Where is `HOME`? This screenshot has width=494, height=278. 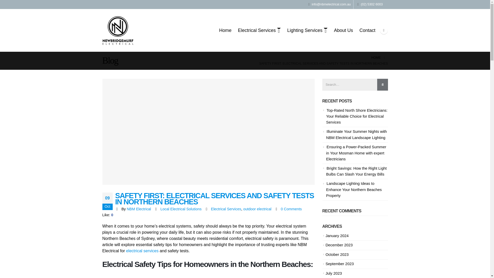 HOME is located at coordinates (376, 58).